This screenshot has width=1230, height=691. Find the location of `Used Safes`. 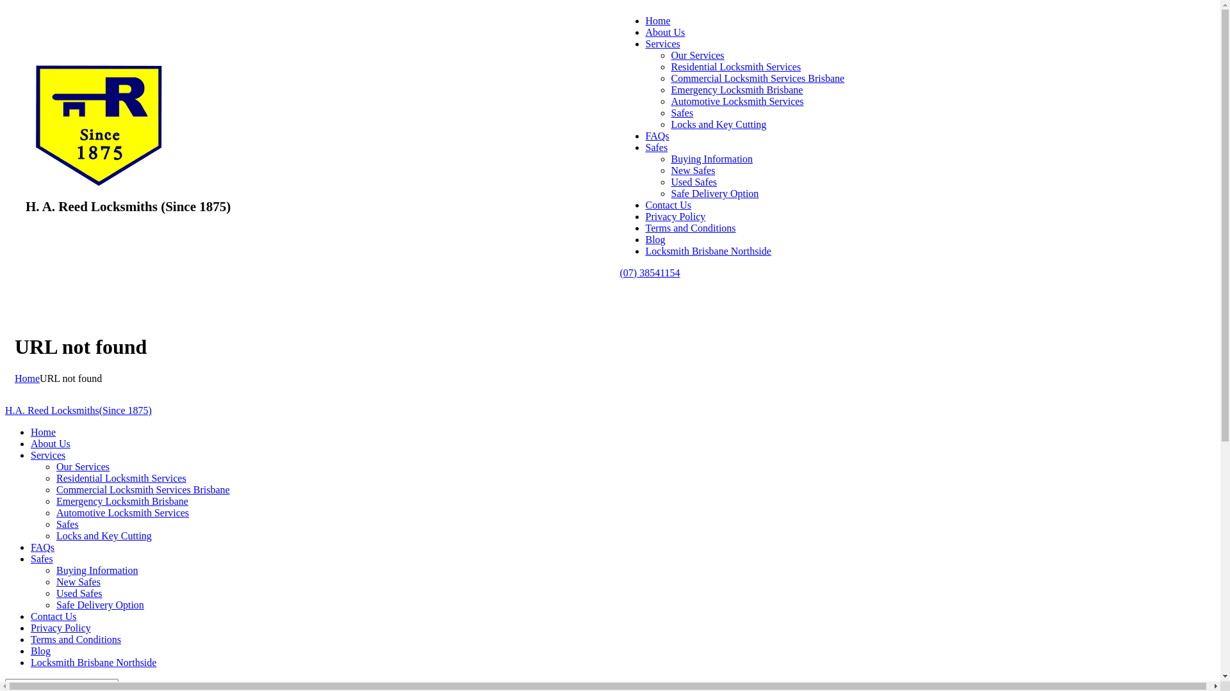

Used Safes is located at coordinates (79, 594).